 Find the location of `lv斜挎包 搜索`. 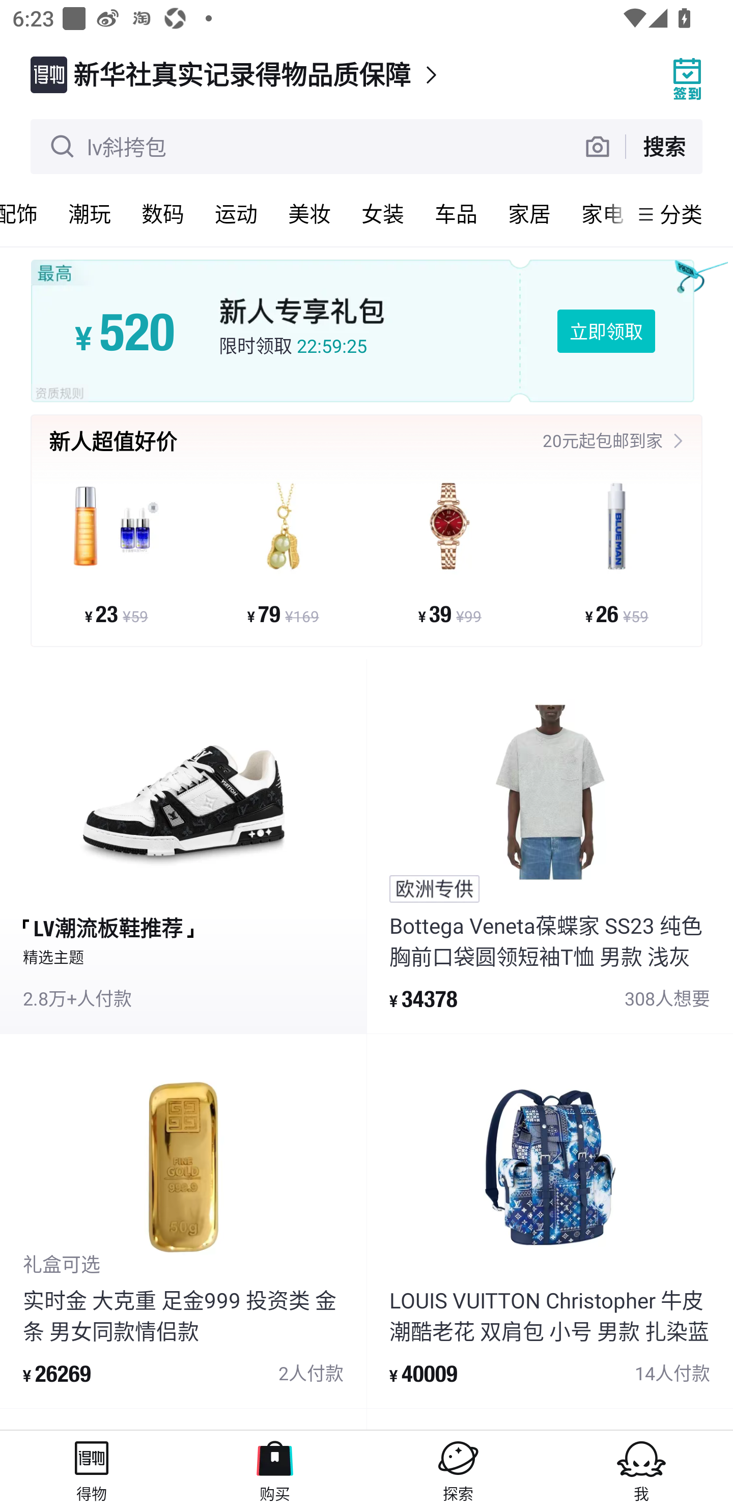

lv斜挎包 搜索 is located at coordinates (366, 147).